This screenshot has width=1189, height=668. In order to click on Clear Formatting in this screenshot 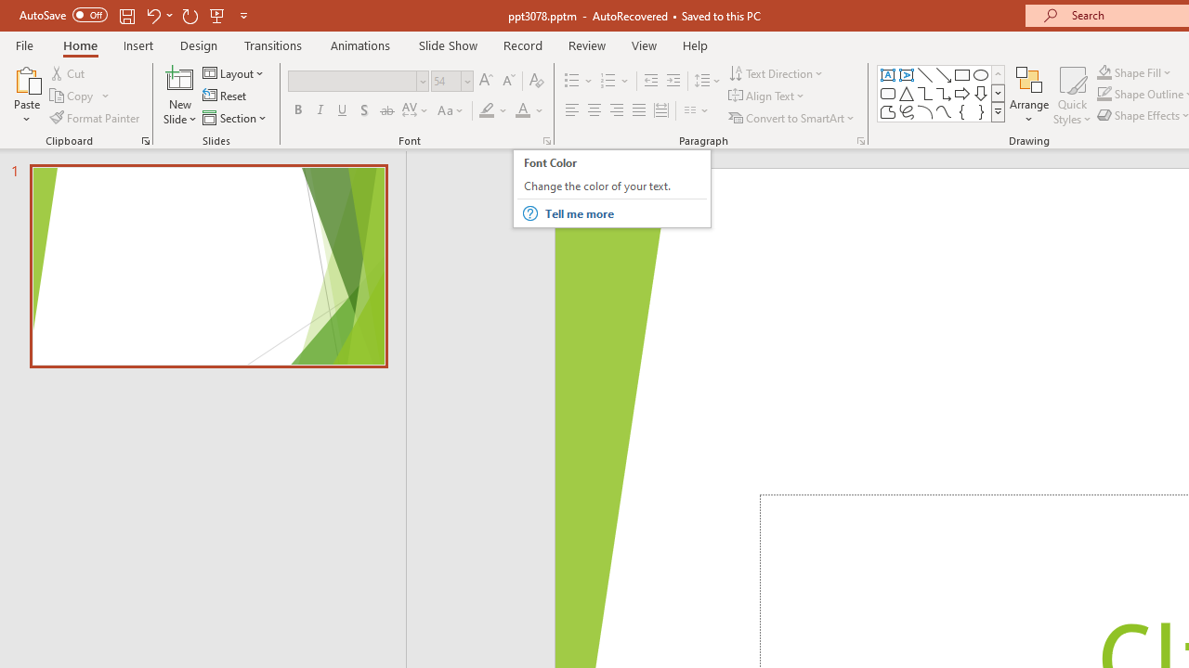, I will do `click(537, 82)`.